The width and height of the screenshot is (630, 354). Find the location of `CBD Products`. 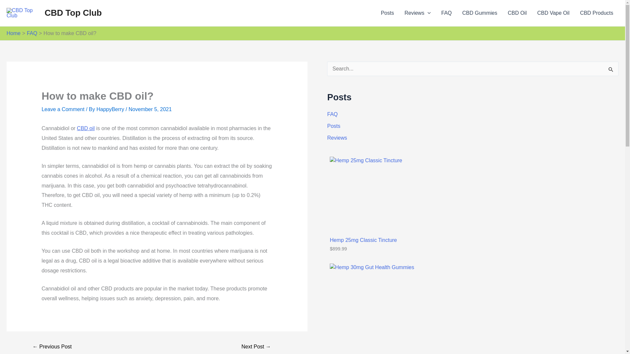

CBD Products is located at coordinates (597, 13).